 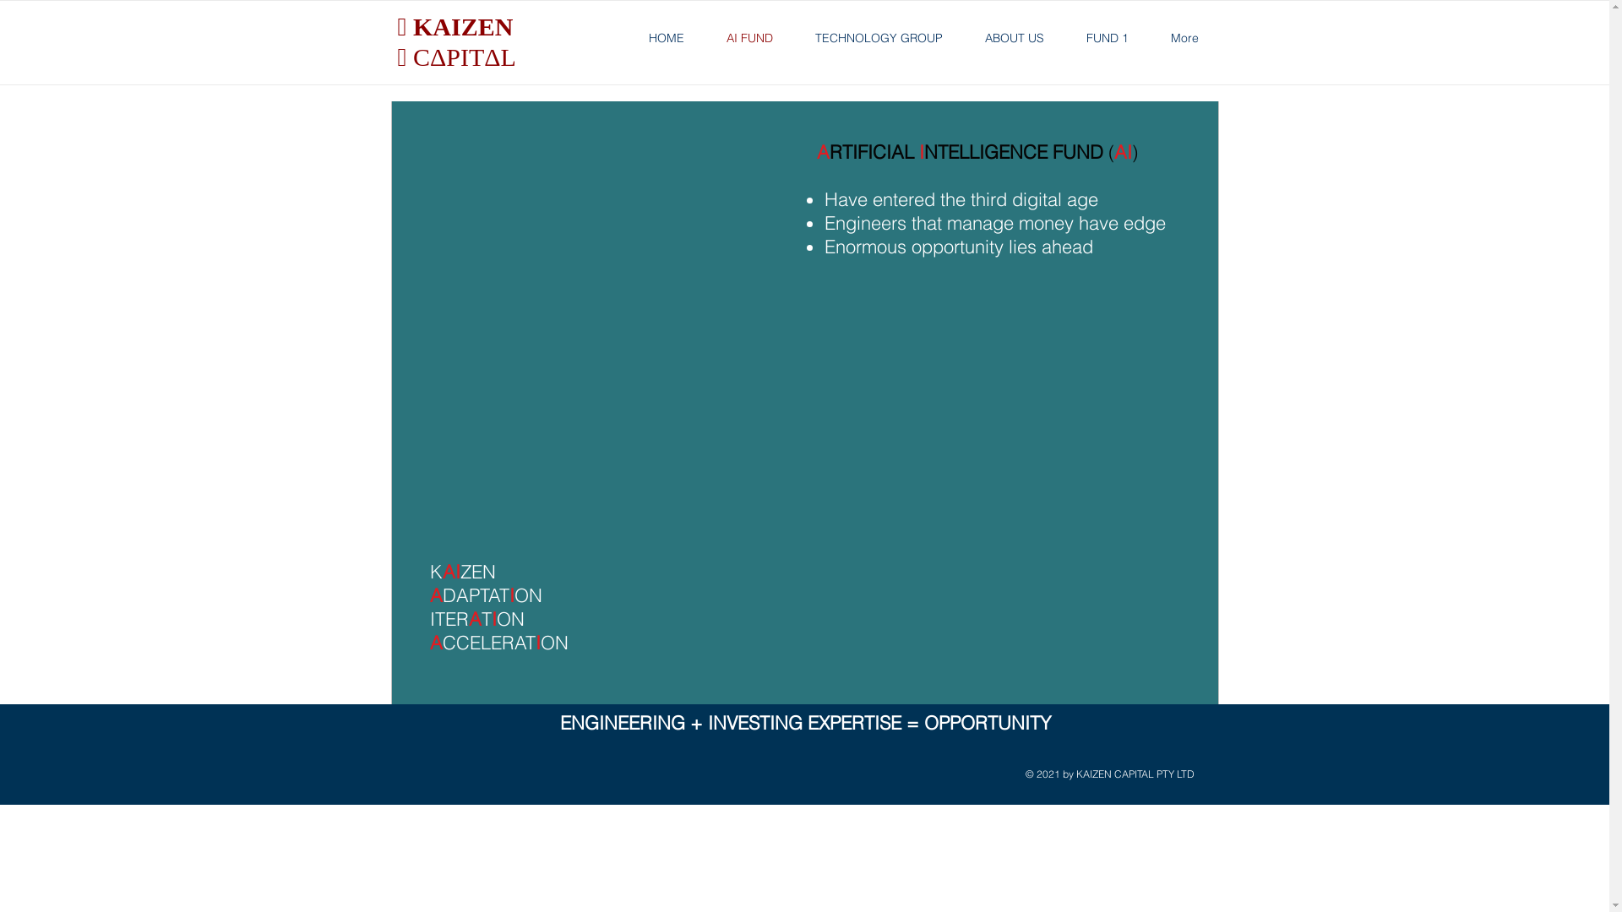 I want to click on AI FUND, so click(x=748, y=38).